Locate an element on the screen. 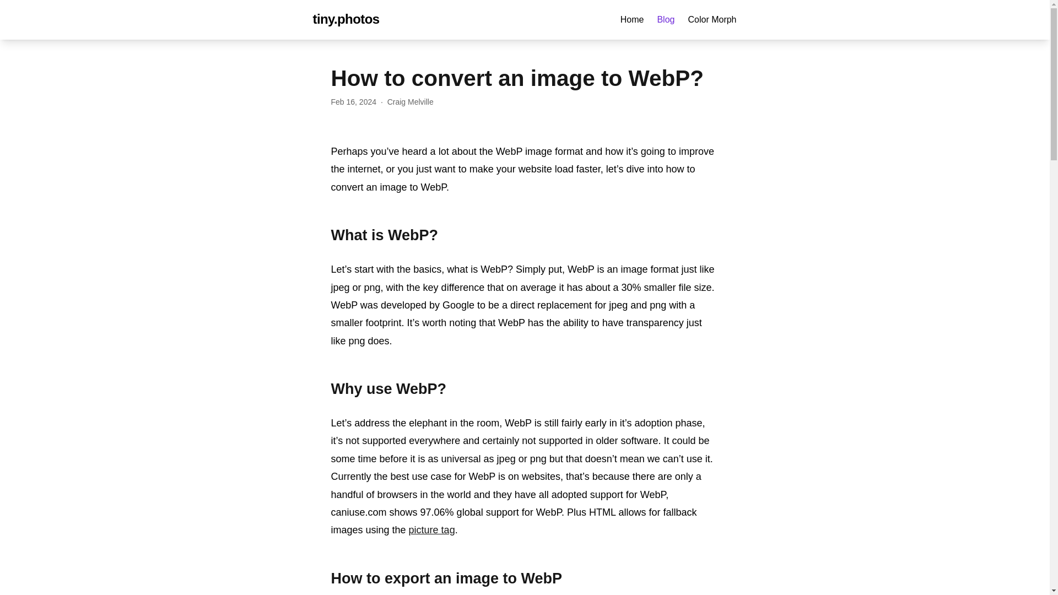 This screenshot has height=595, width=1058. Home is located at coordinates (632, 19).